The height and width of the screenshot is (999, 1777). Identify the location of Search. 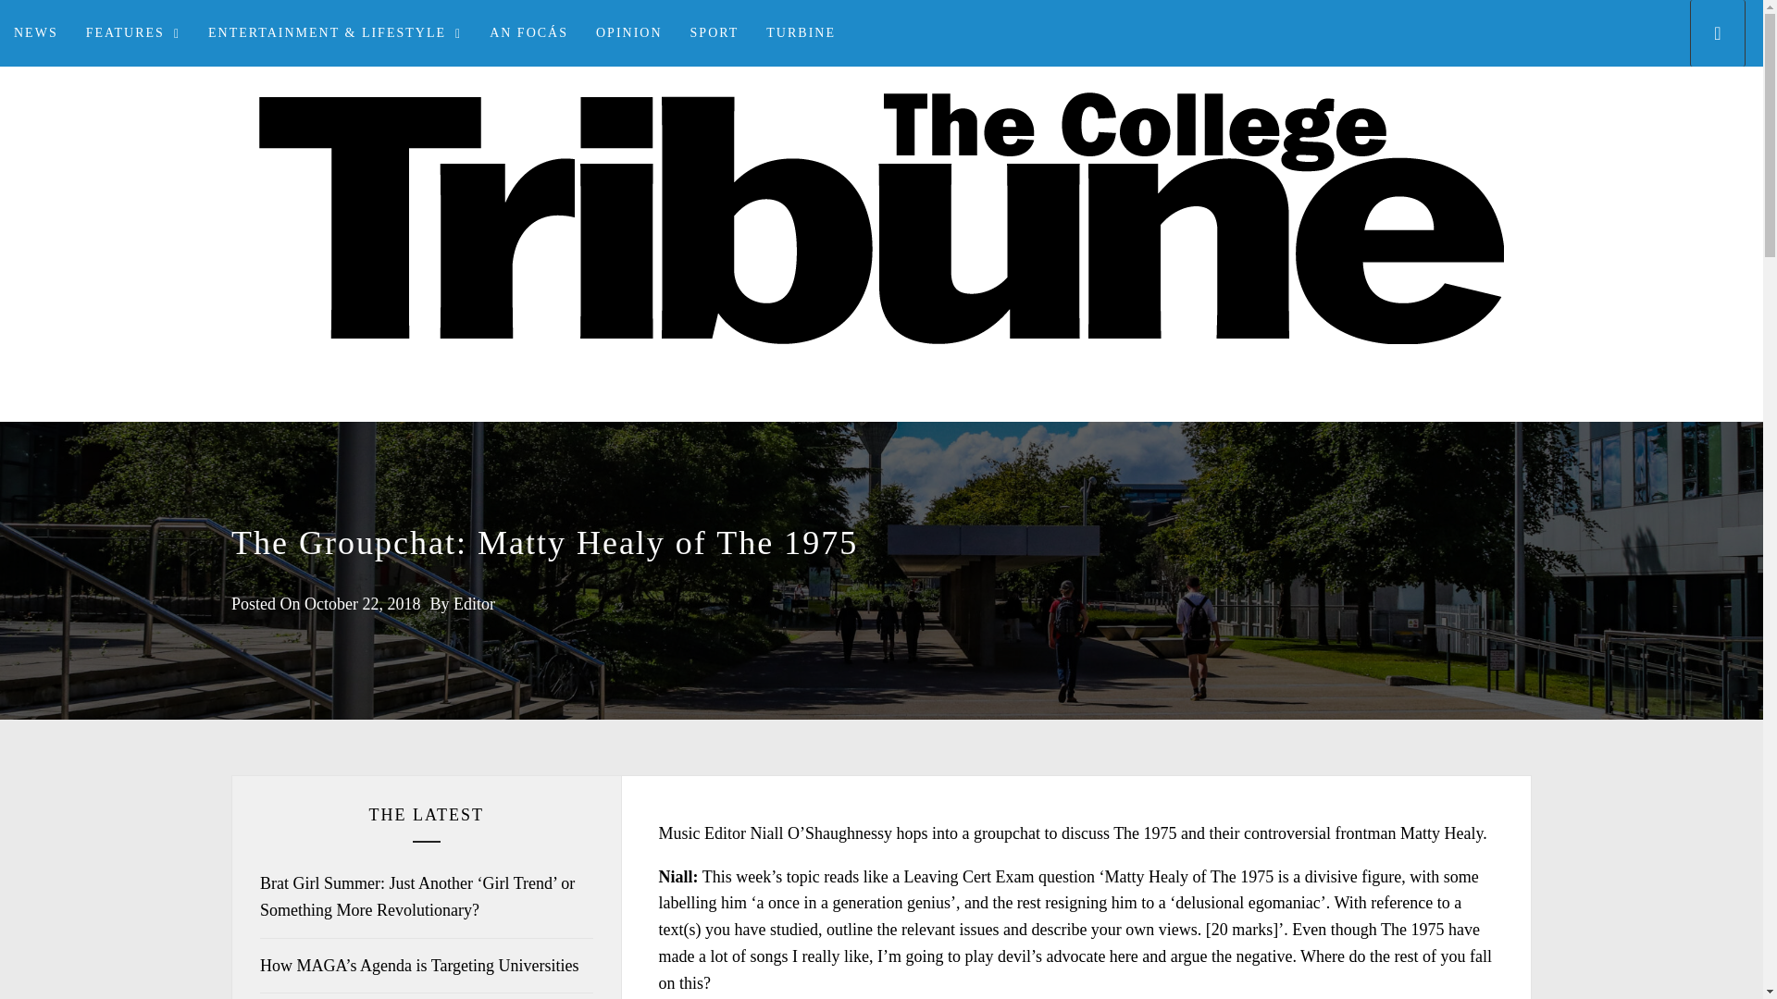
(974, 498).